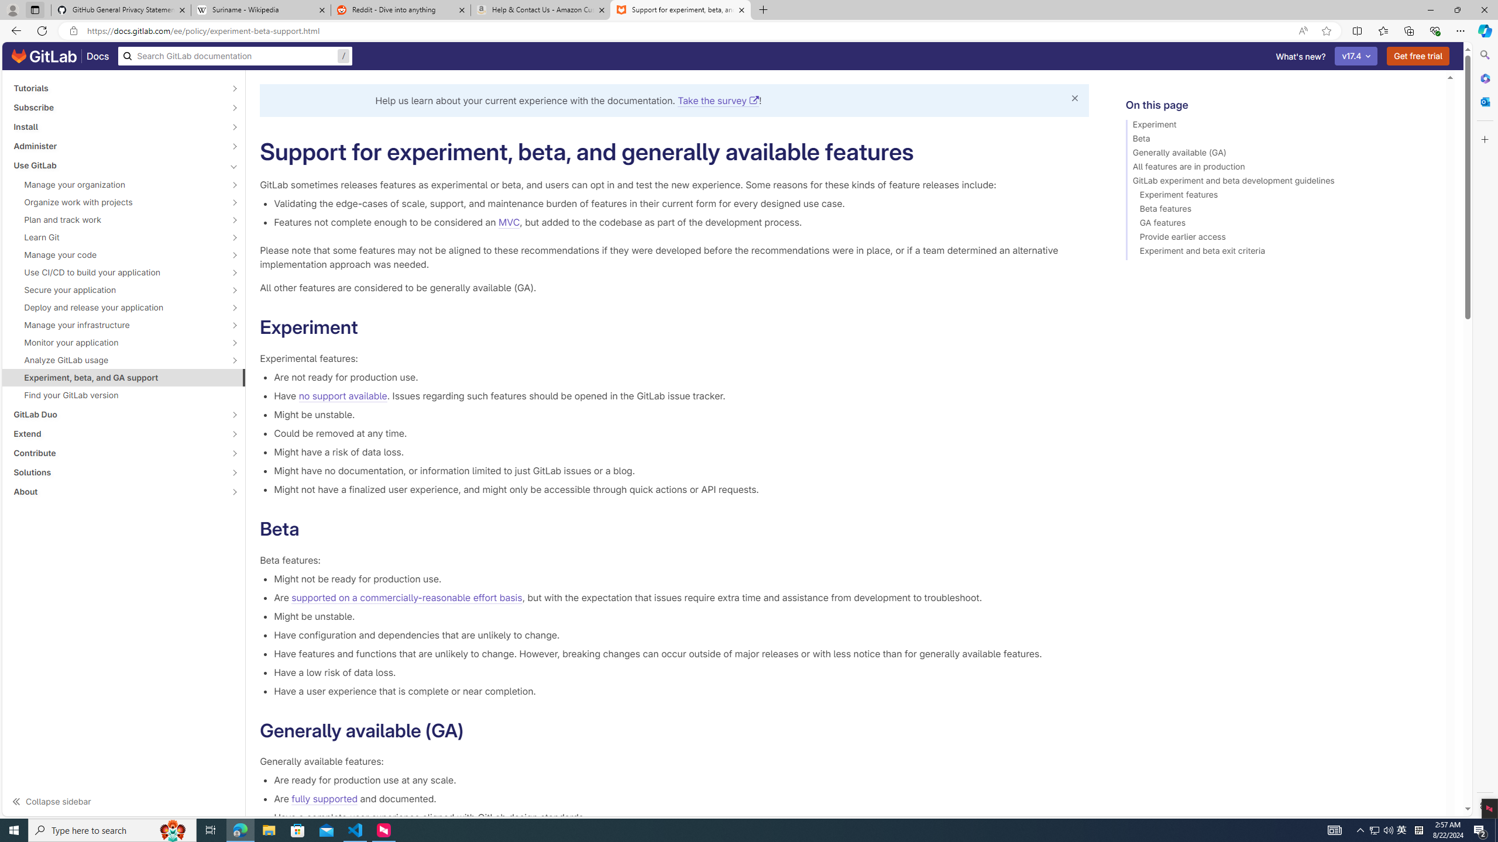  I want to click on Manage your organization, so click(117, 185).